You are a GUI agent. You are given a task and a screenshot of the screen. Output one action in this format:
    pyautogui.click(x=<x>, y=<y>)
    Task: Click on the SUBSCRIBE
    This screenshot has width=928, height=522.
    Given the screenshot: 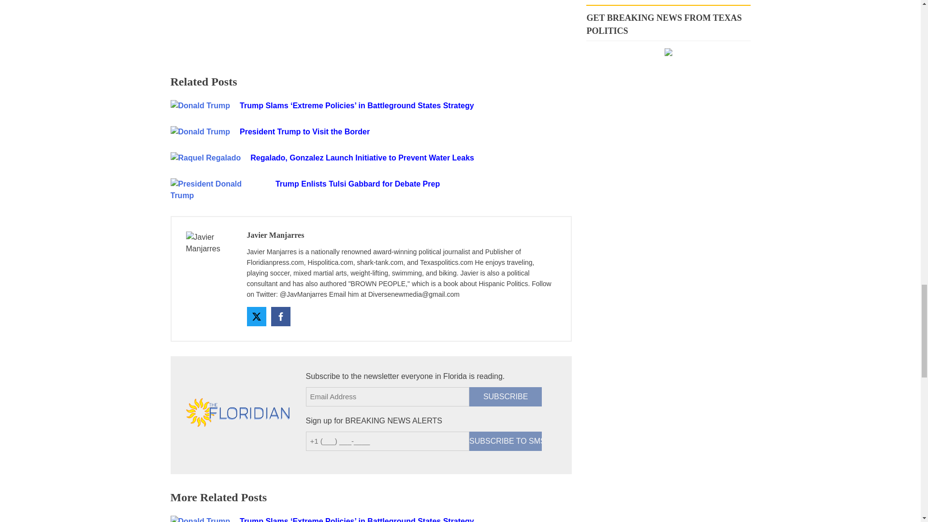 What is the action you would take?
    pyautogui.click(x=506, y=397)
    